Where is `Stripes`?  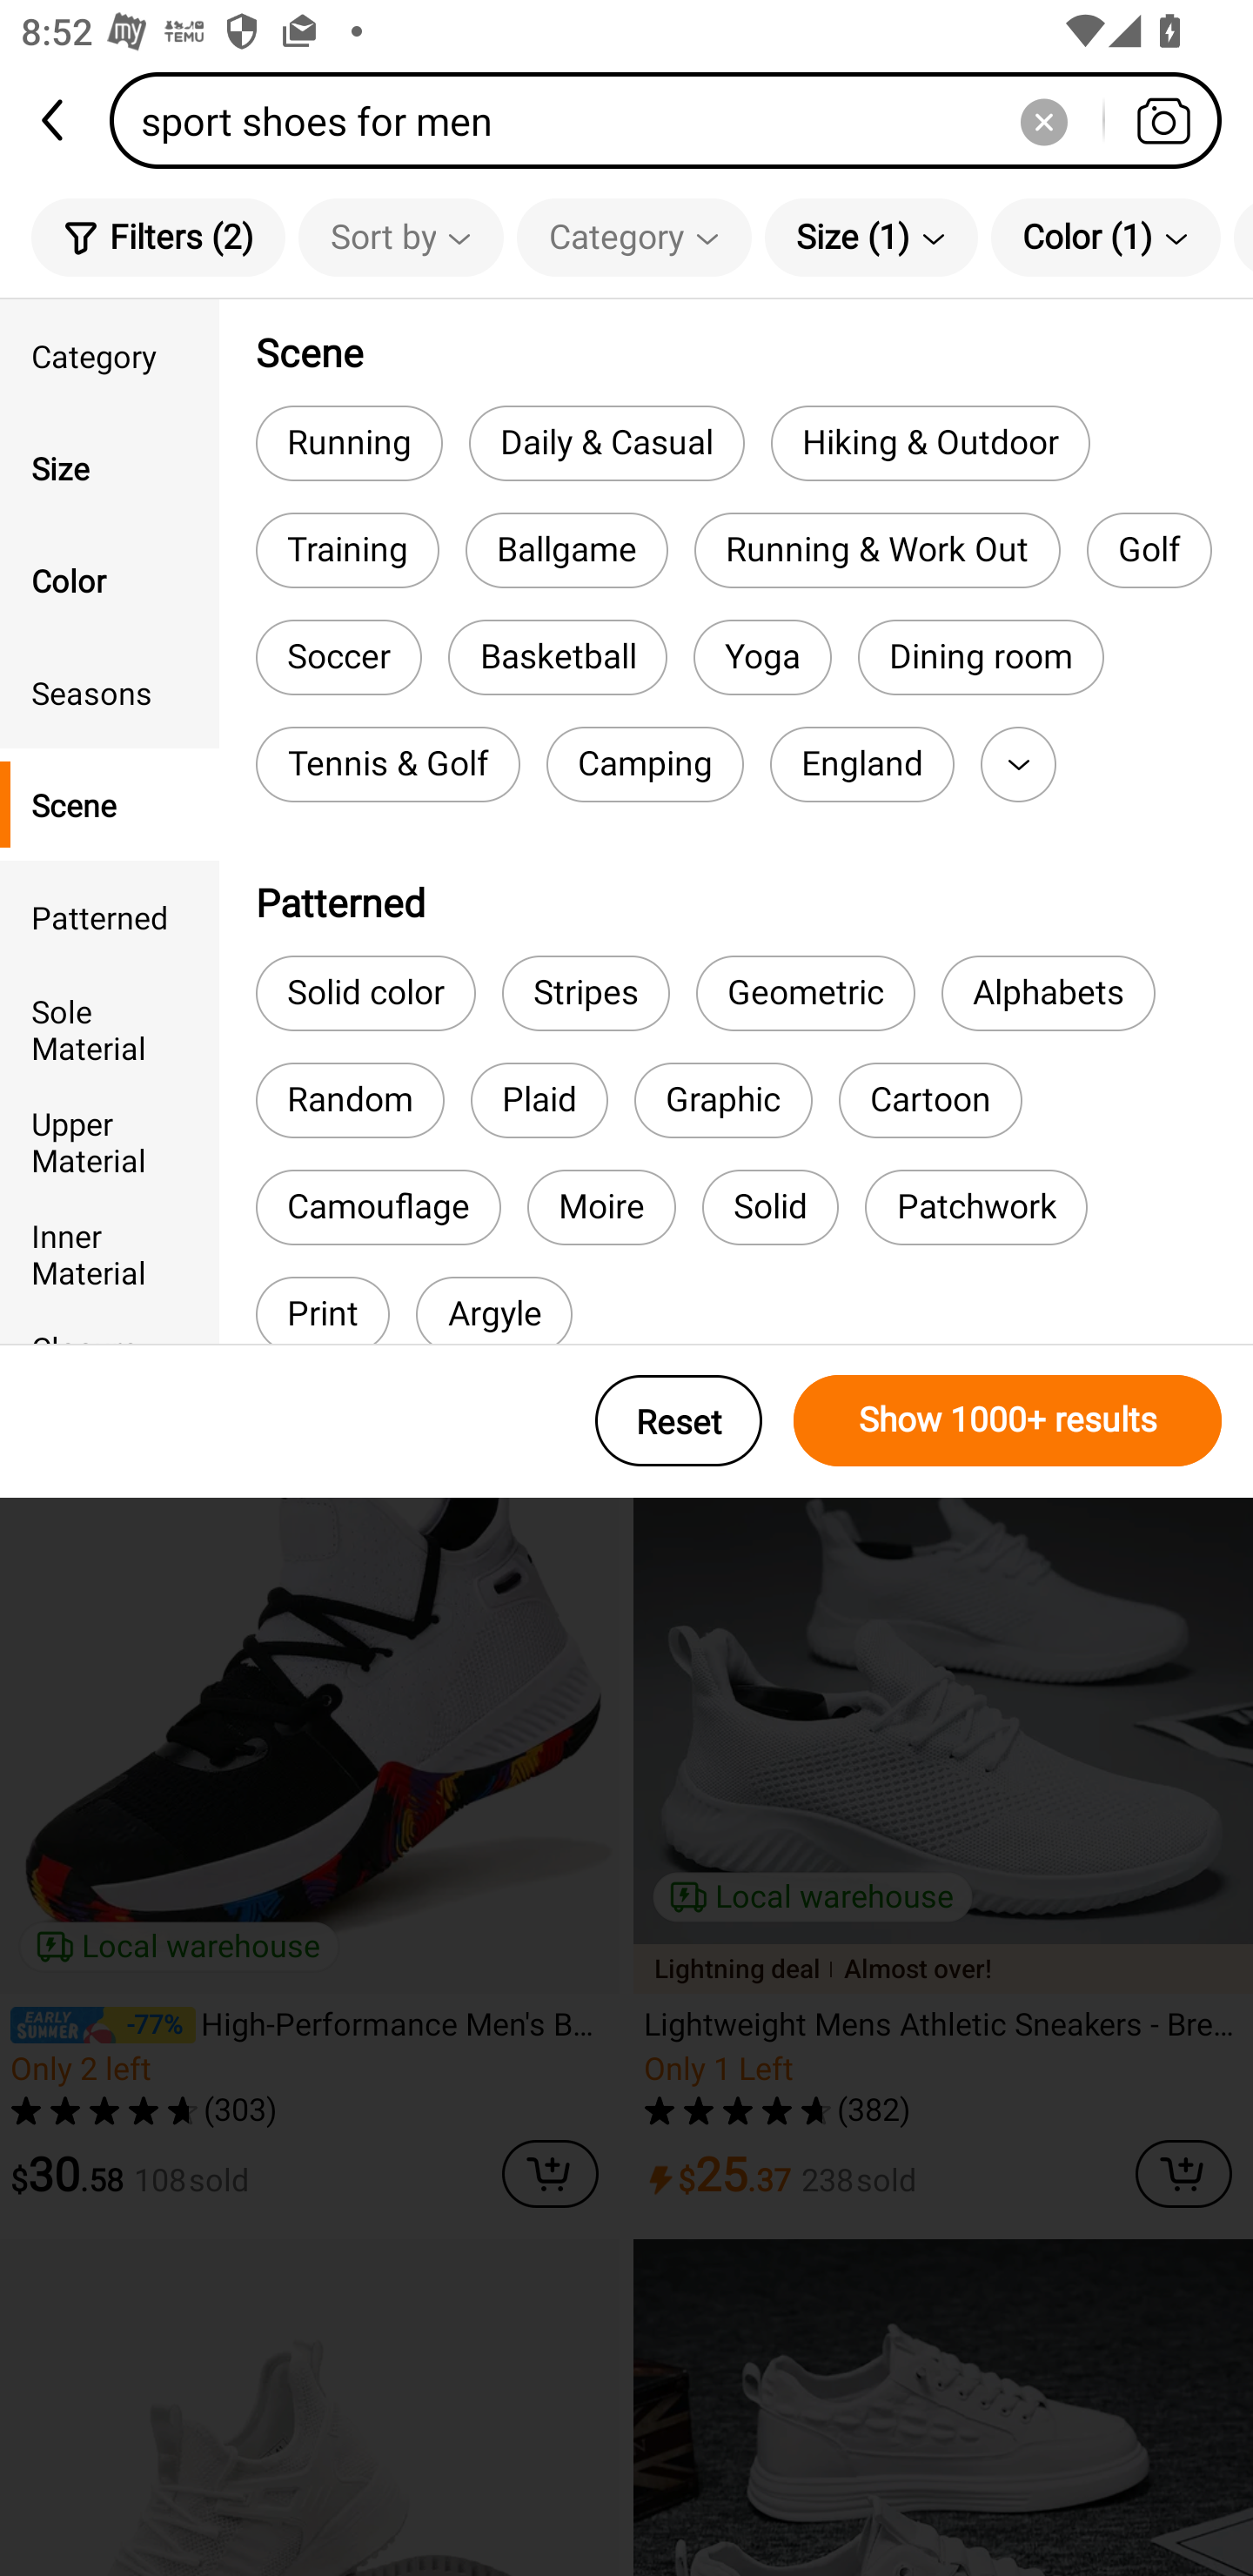
Stripes is located at coordinates (586, 993).